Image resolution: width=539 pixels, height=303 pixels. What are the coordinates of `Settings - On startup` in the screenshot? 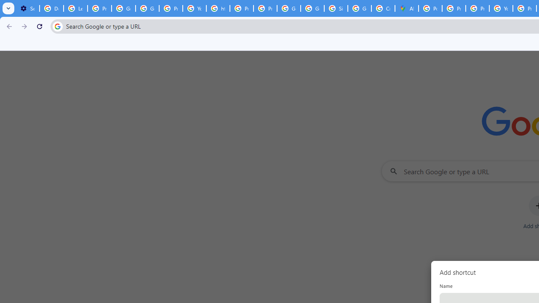 It's located at (27, 8).